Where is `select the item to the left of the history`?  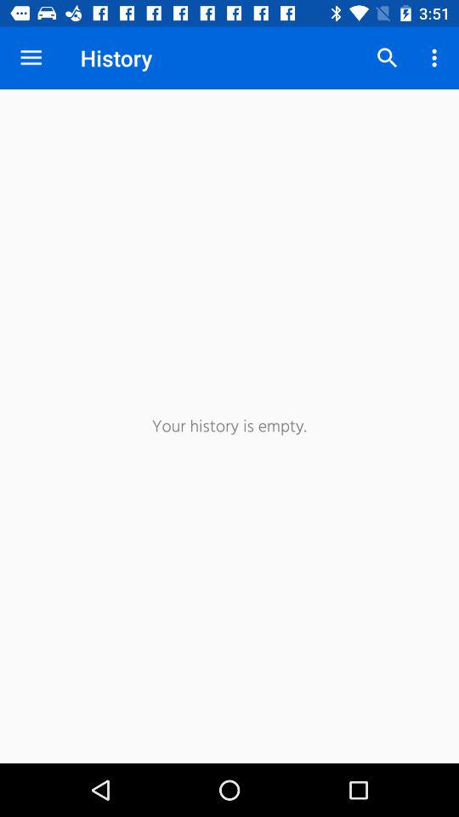
select the item to the left of the history is located at coordinates (31, 58).